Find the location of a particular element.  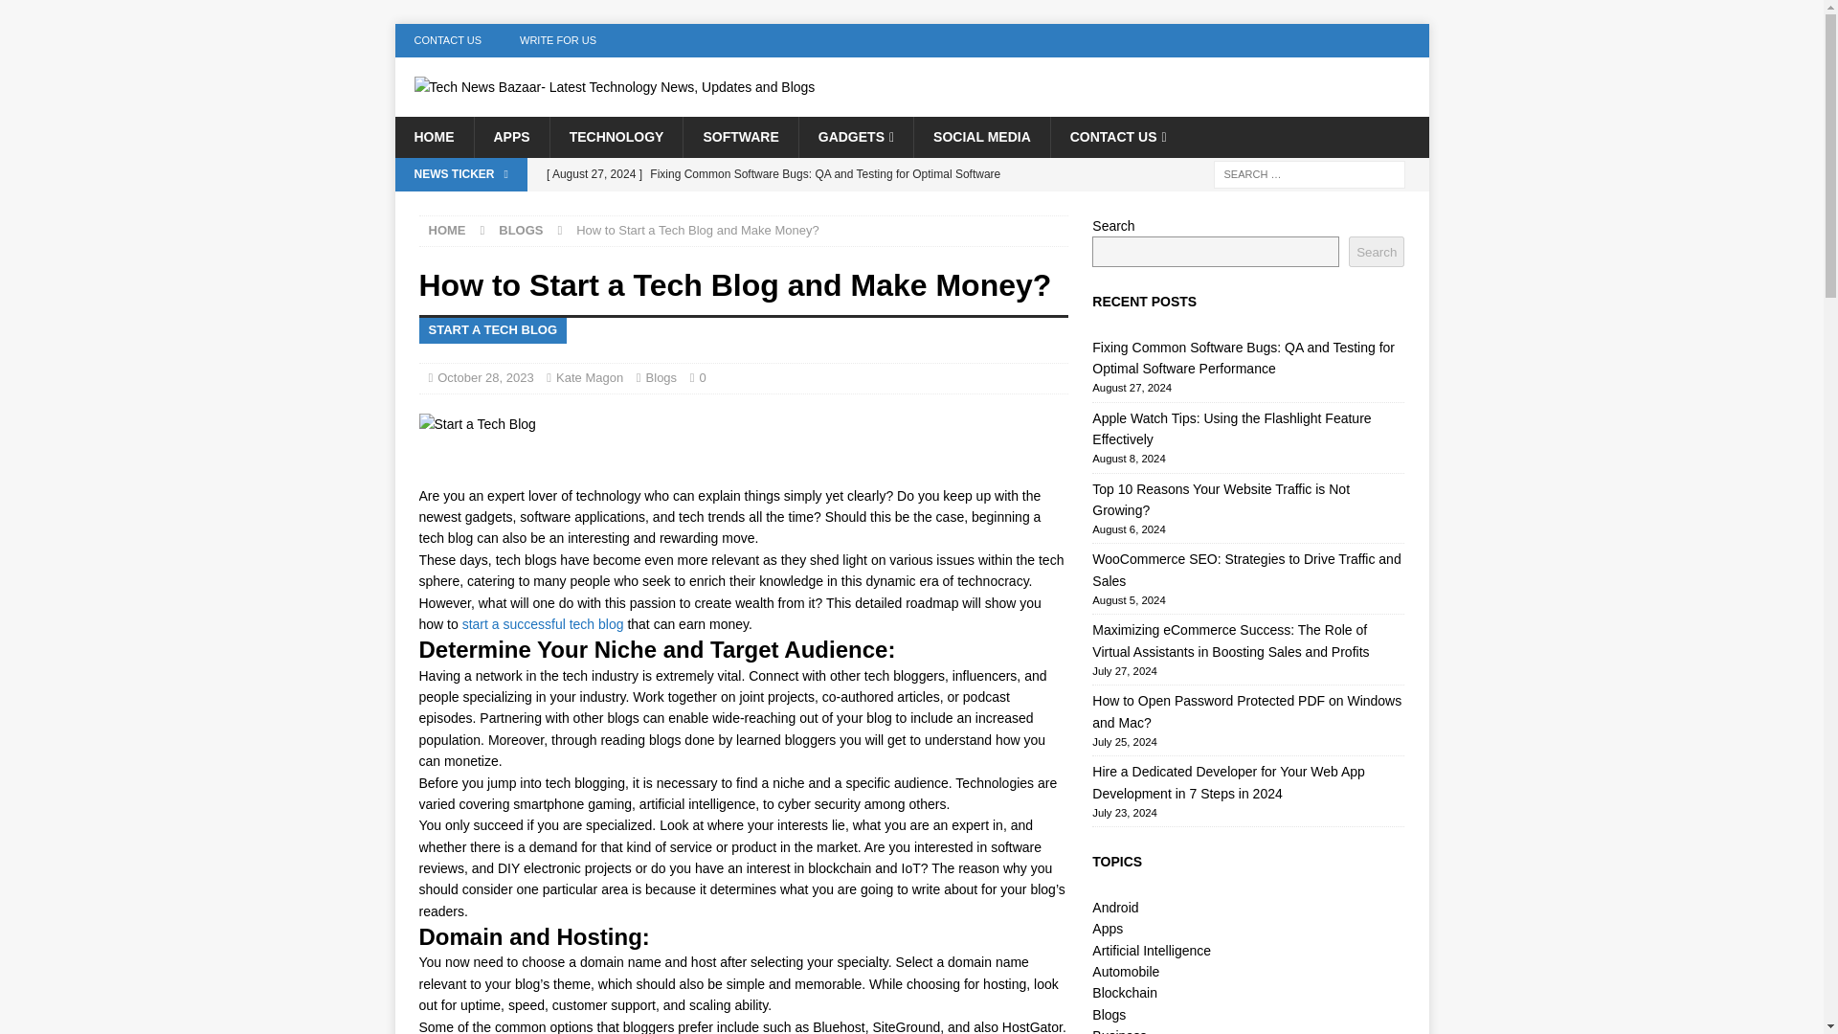

TECHNOLOGY is located at coordinates (616, 137).